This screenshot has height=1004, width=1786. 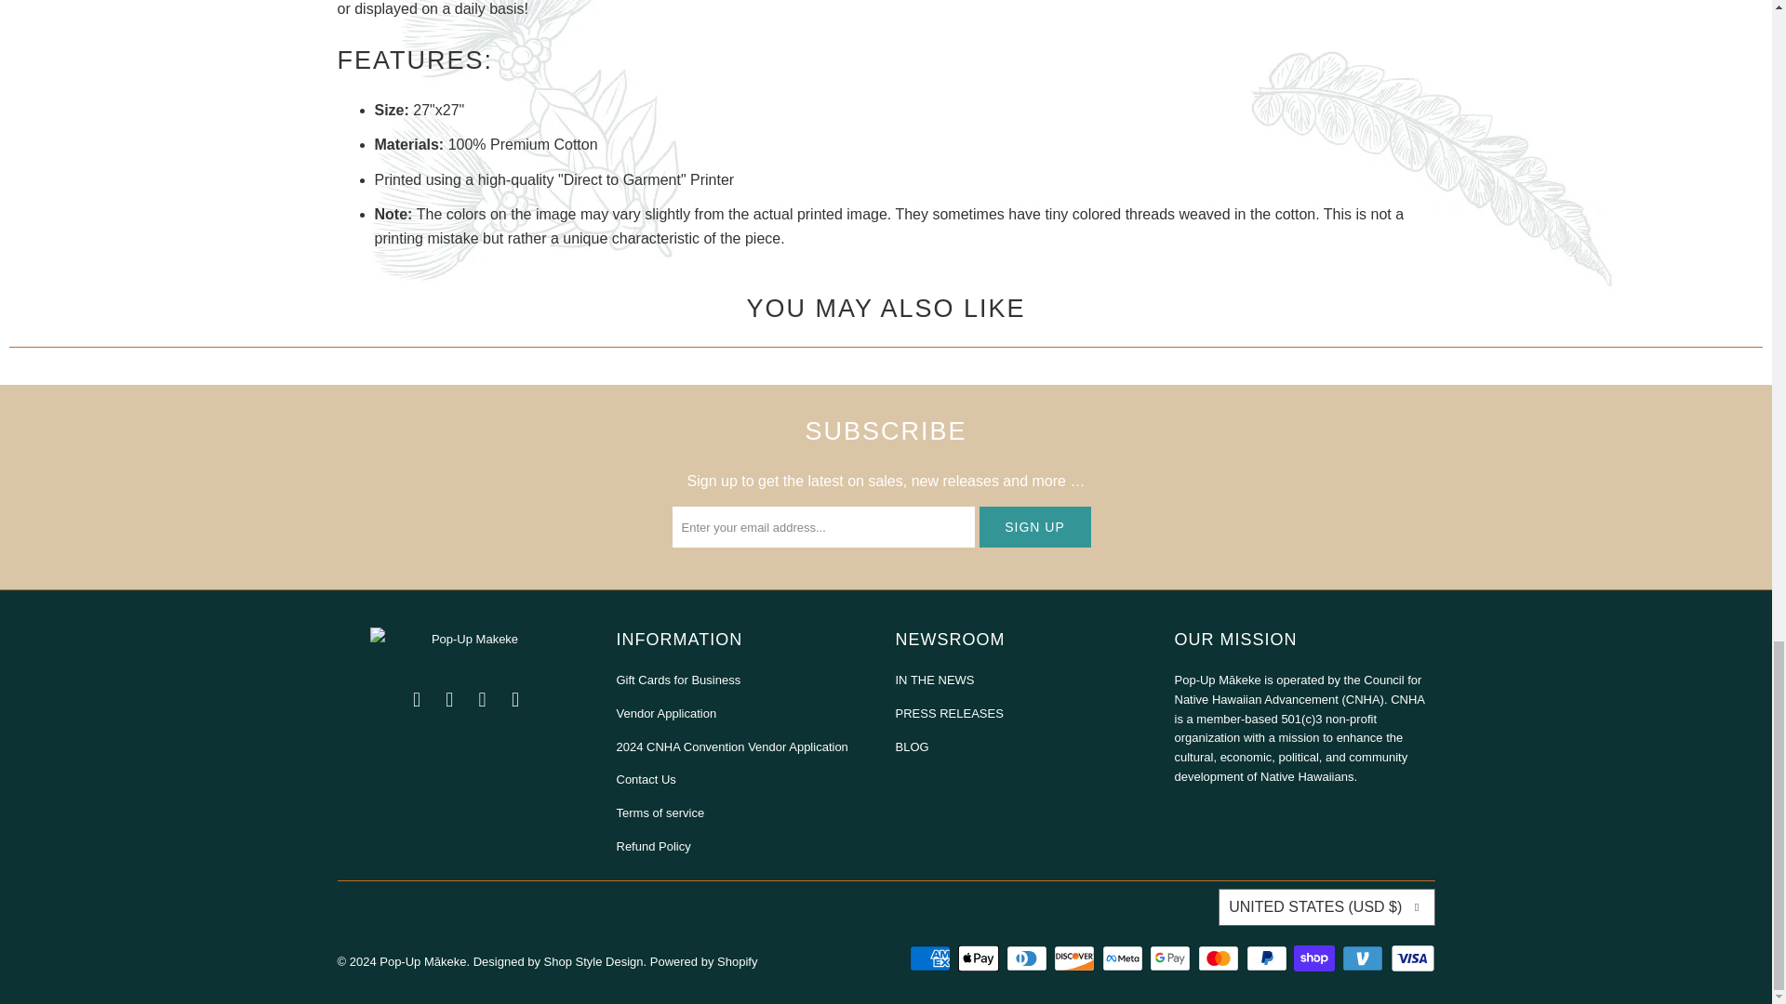 I want to click on Diners Club, so click(x=1029, y=958).